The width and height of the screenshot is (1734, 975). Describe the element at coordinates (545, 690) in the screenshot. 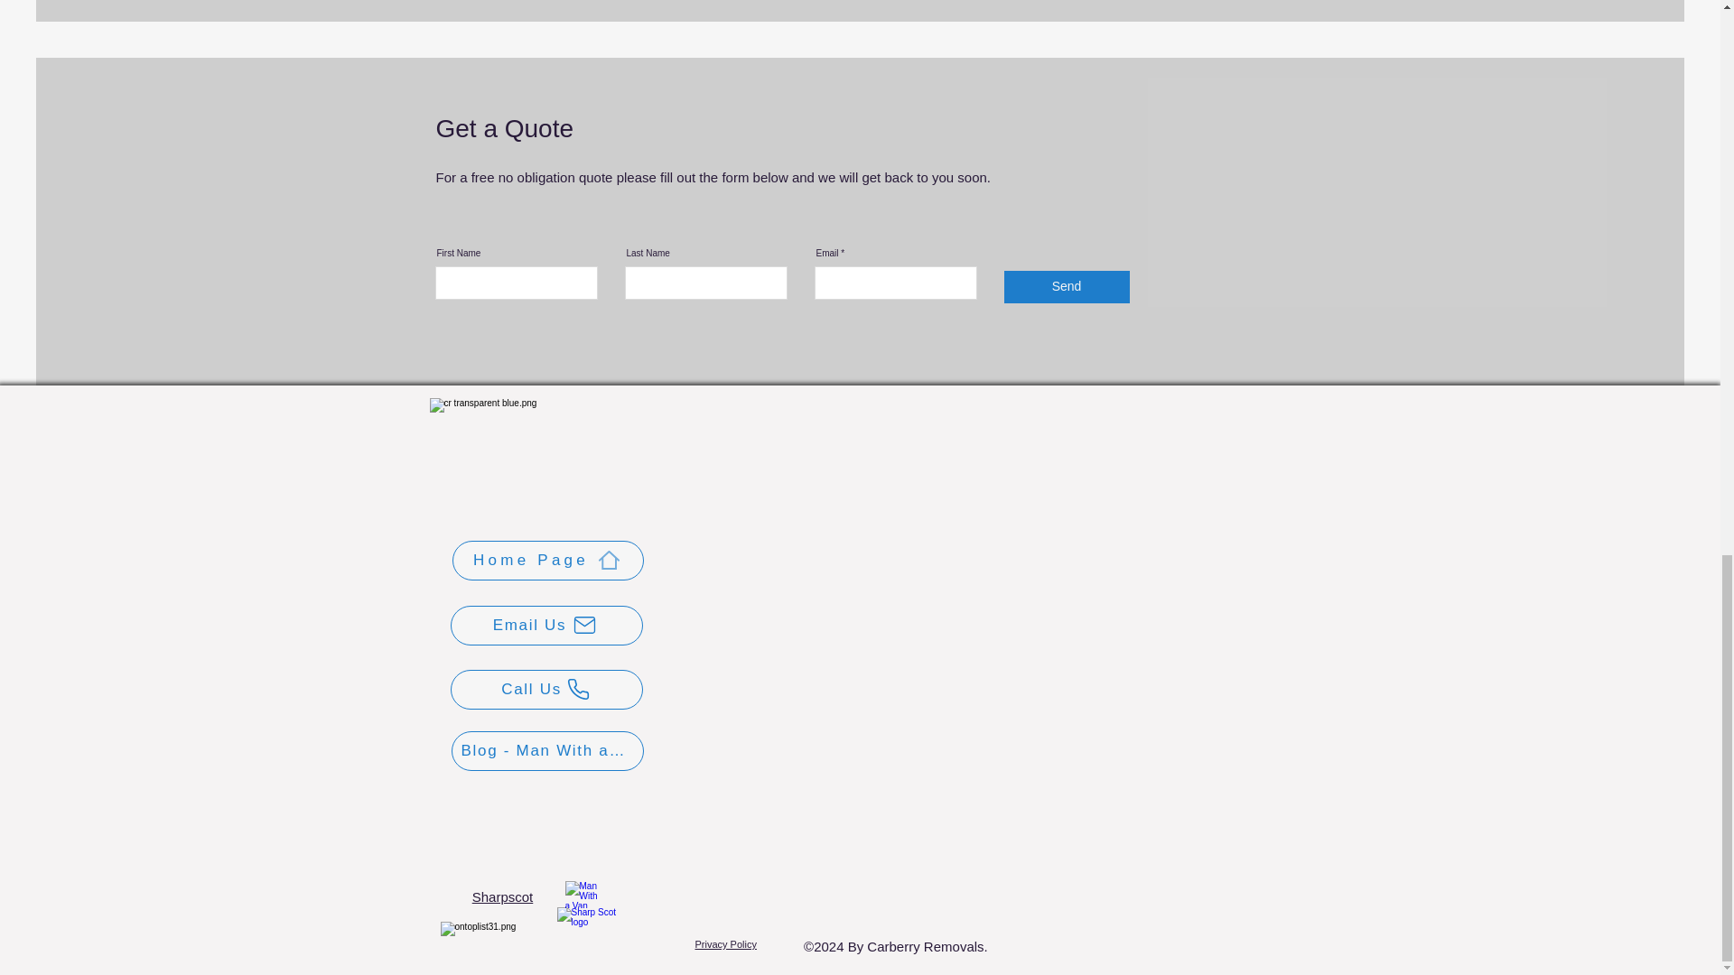

I see `Call Us` at that location.